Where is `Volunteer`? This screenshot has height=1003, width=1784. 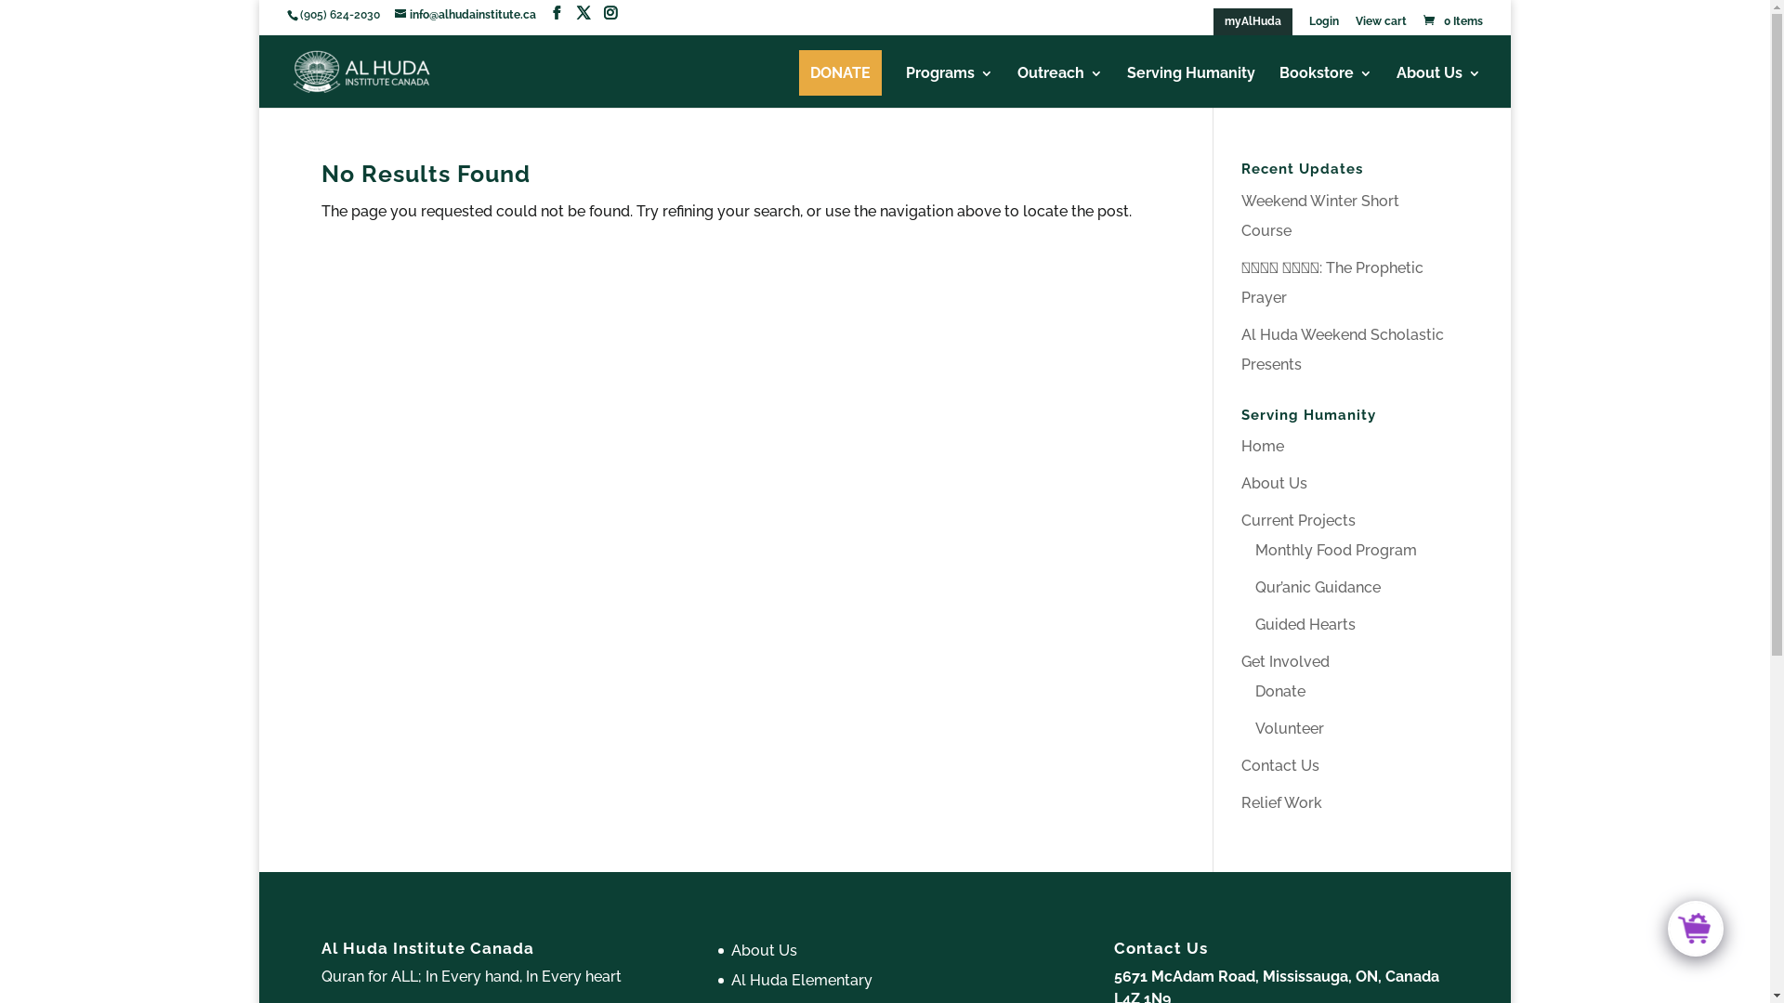 Volunteer is located at coordinates (1290, 728).